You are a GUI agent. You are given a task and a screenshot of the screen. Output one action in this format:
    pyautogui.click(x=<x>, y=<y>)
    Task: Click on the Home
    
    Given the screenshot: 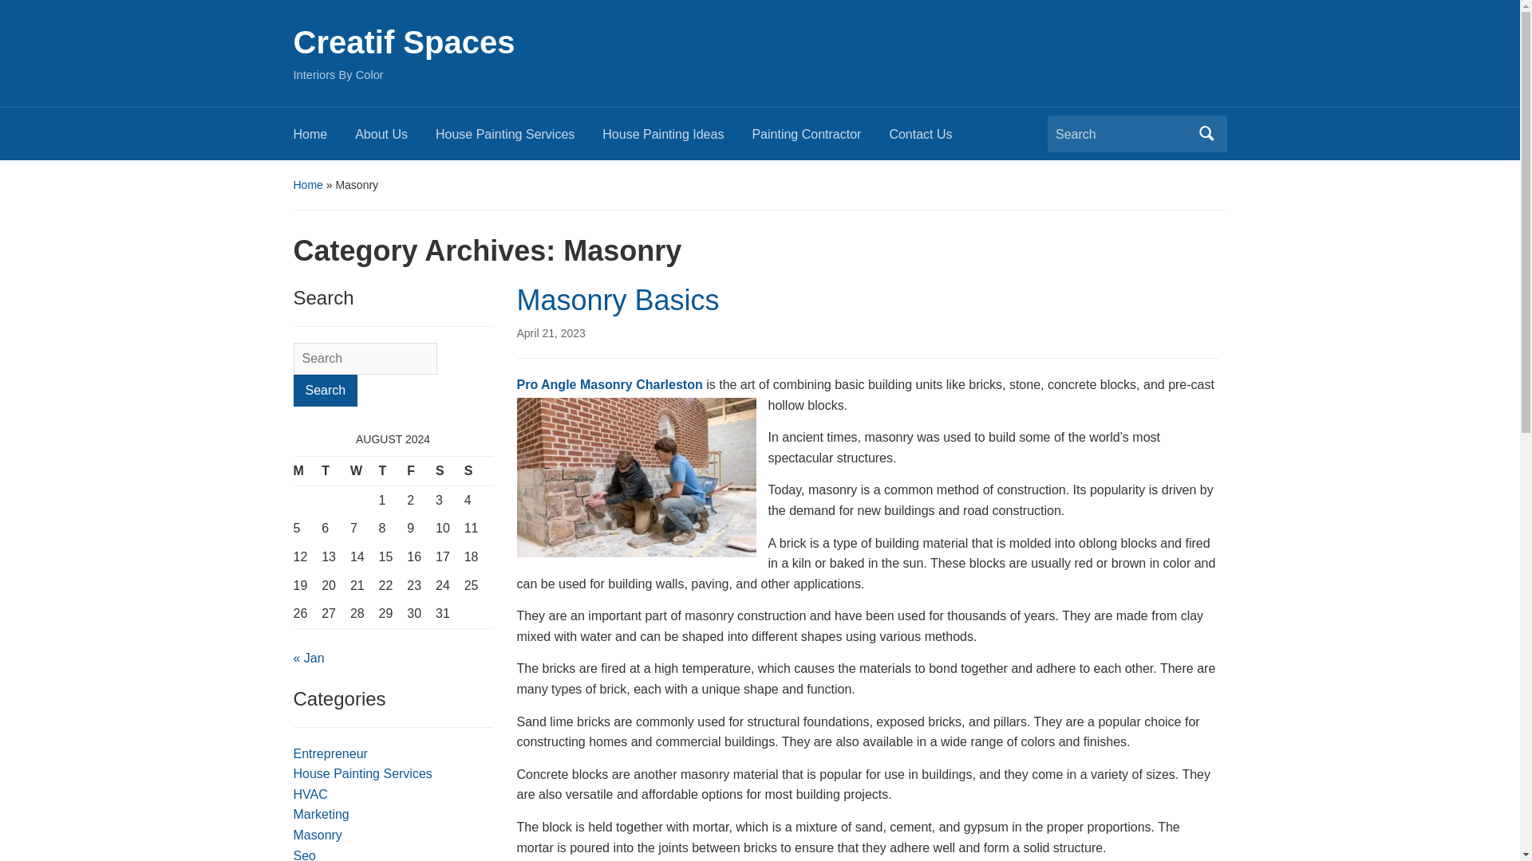 What is the action you would take?
    pyautogui.click(x=308, y=184)
    